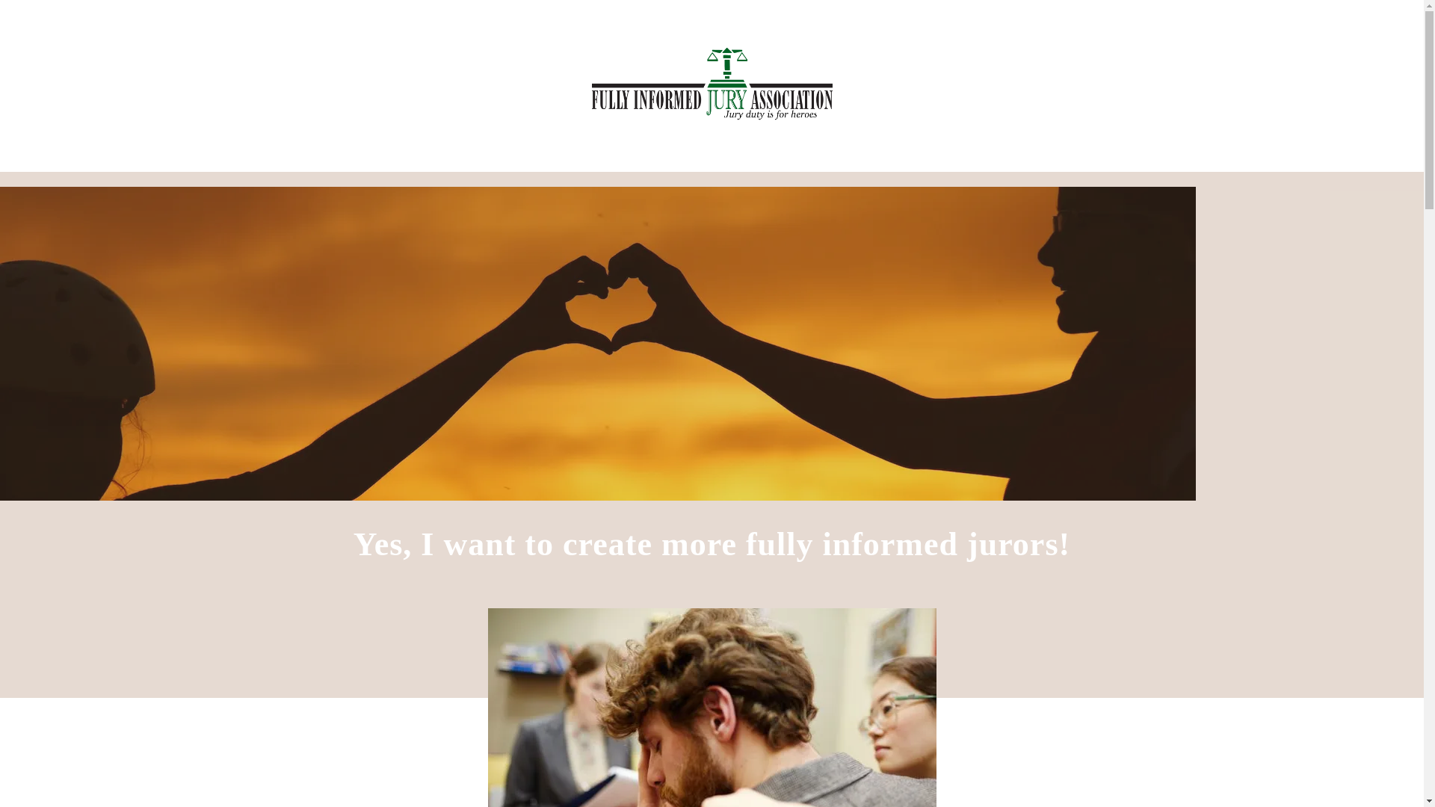 The image size is (1435, 807). I want to click on logo, so click(712, 85).